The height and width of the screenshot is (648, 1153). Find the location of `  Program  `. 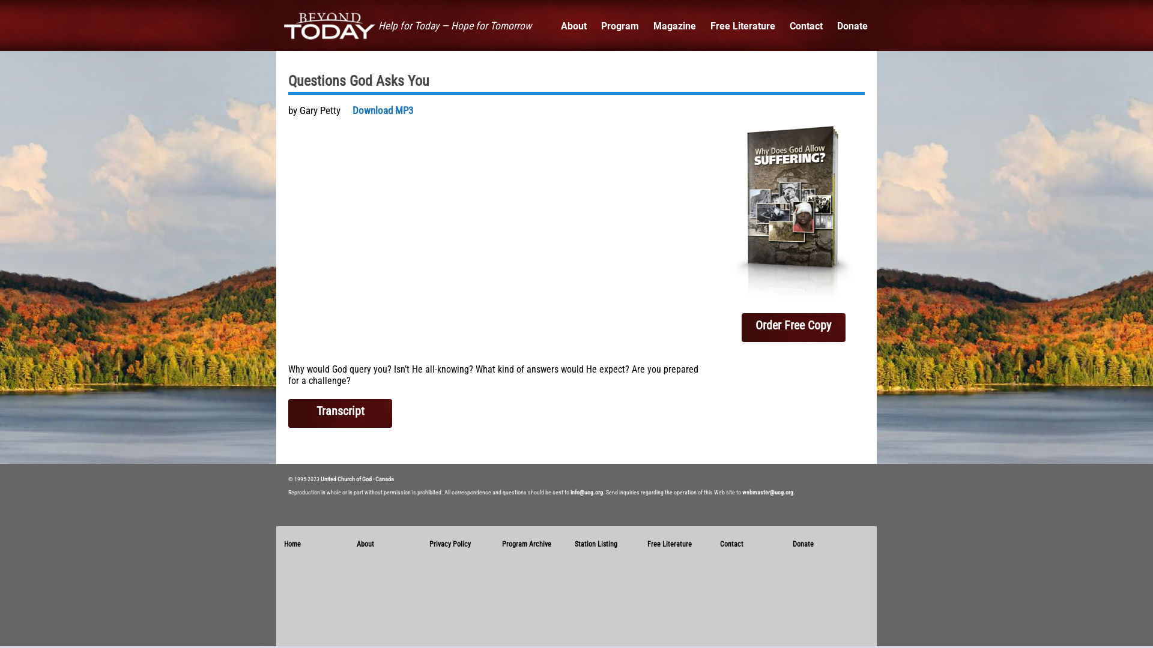

  Program   is located at coordinates (620, 26).